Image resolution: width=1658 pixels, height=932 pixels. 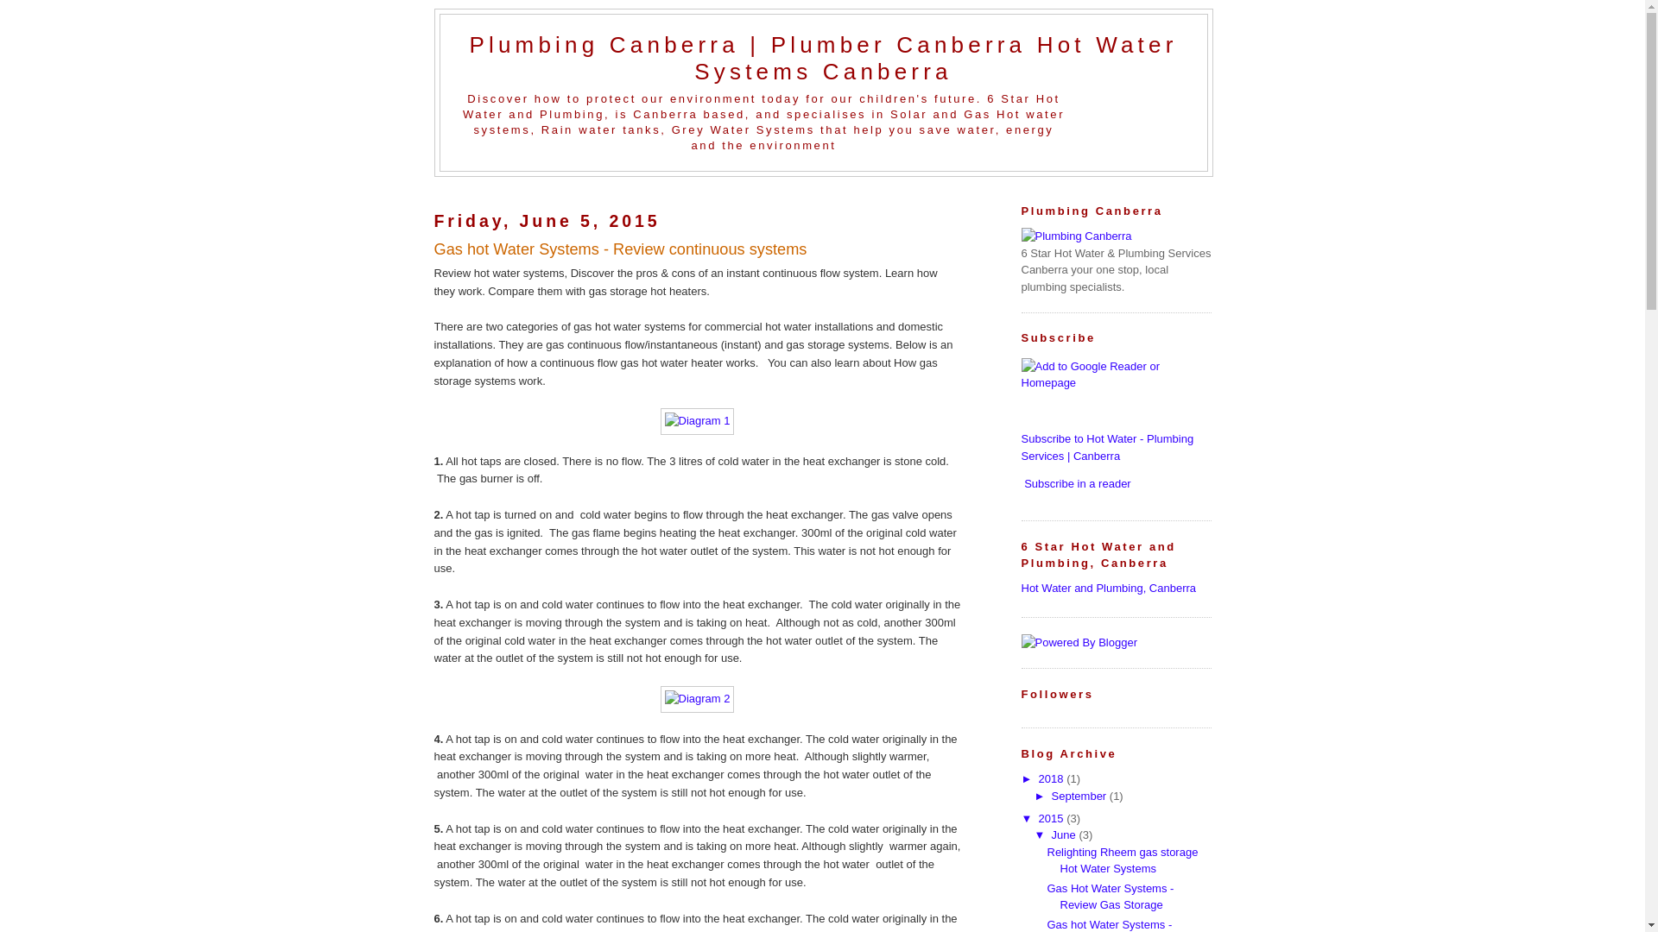 I want to click on Hot Water and Plumbing, Canberra, so click(x=1109, y=589).